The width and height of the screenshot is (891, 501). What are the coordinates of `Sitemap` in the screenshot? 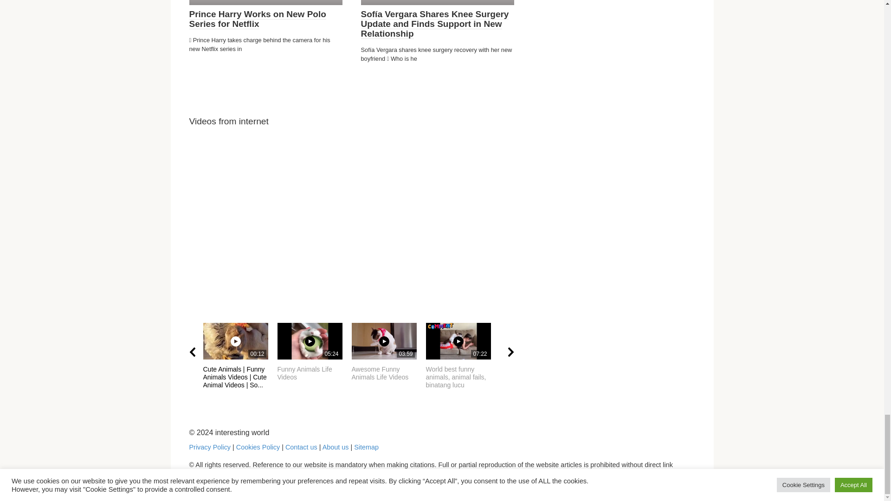 It's located at (366, 447).